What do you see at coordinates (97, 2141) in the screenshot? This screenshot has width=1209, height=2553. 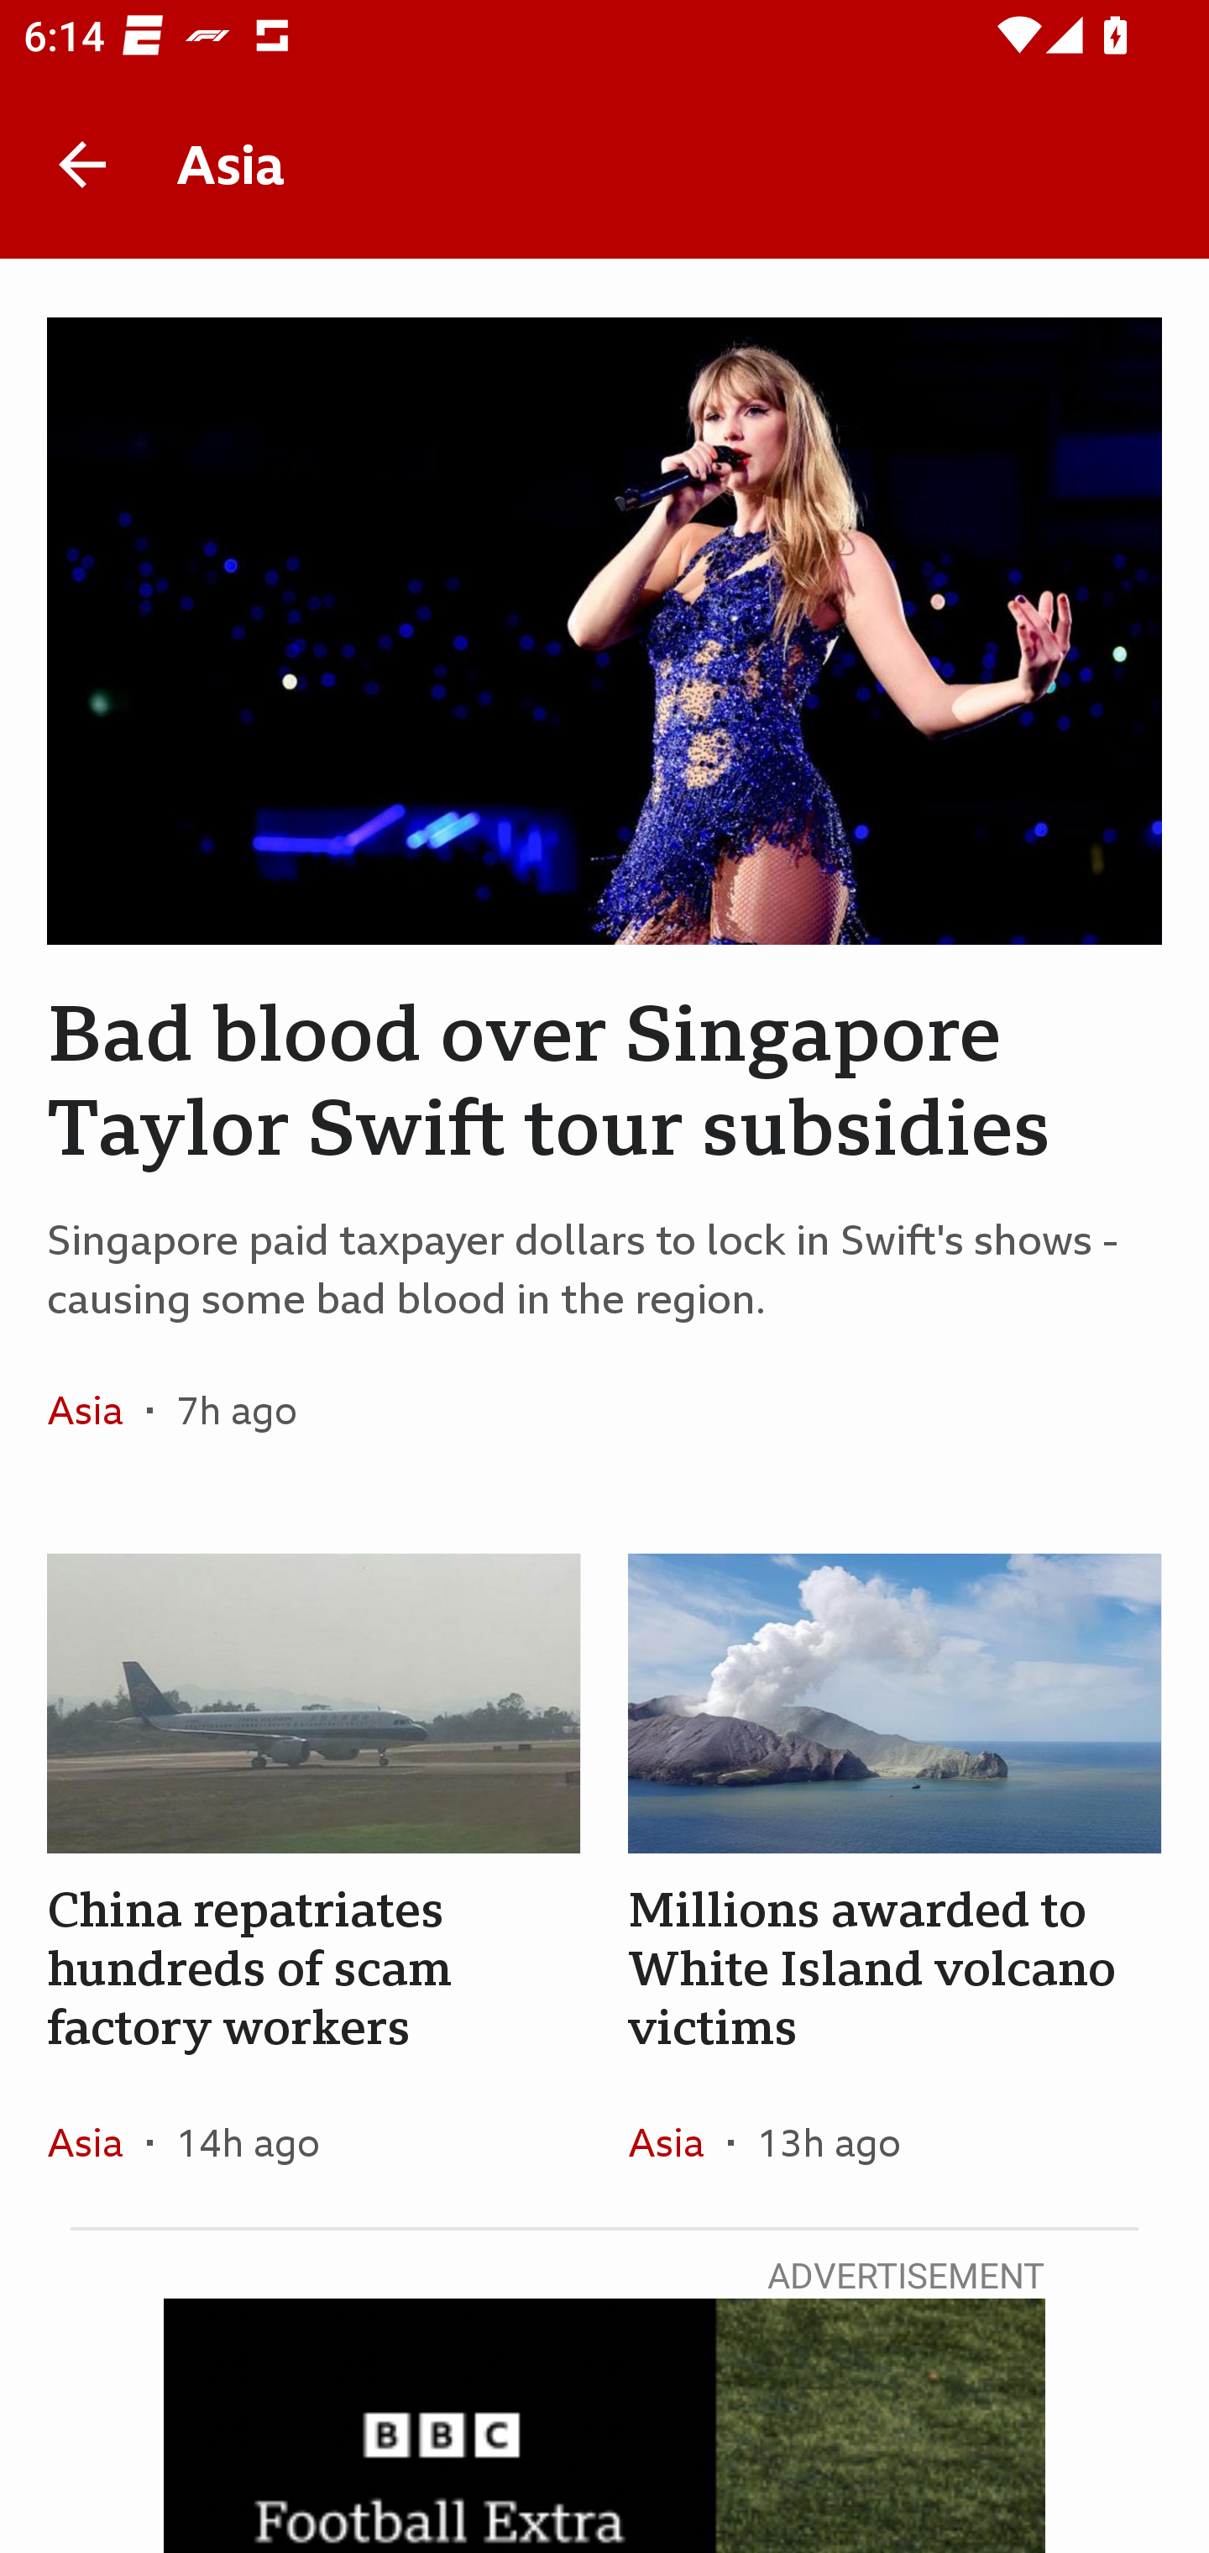 I see `Asia In the section Asia` at bounding box center [97, 2141].